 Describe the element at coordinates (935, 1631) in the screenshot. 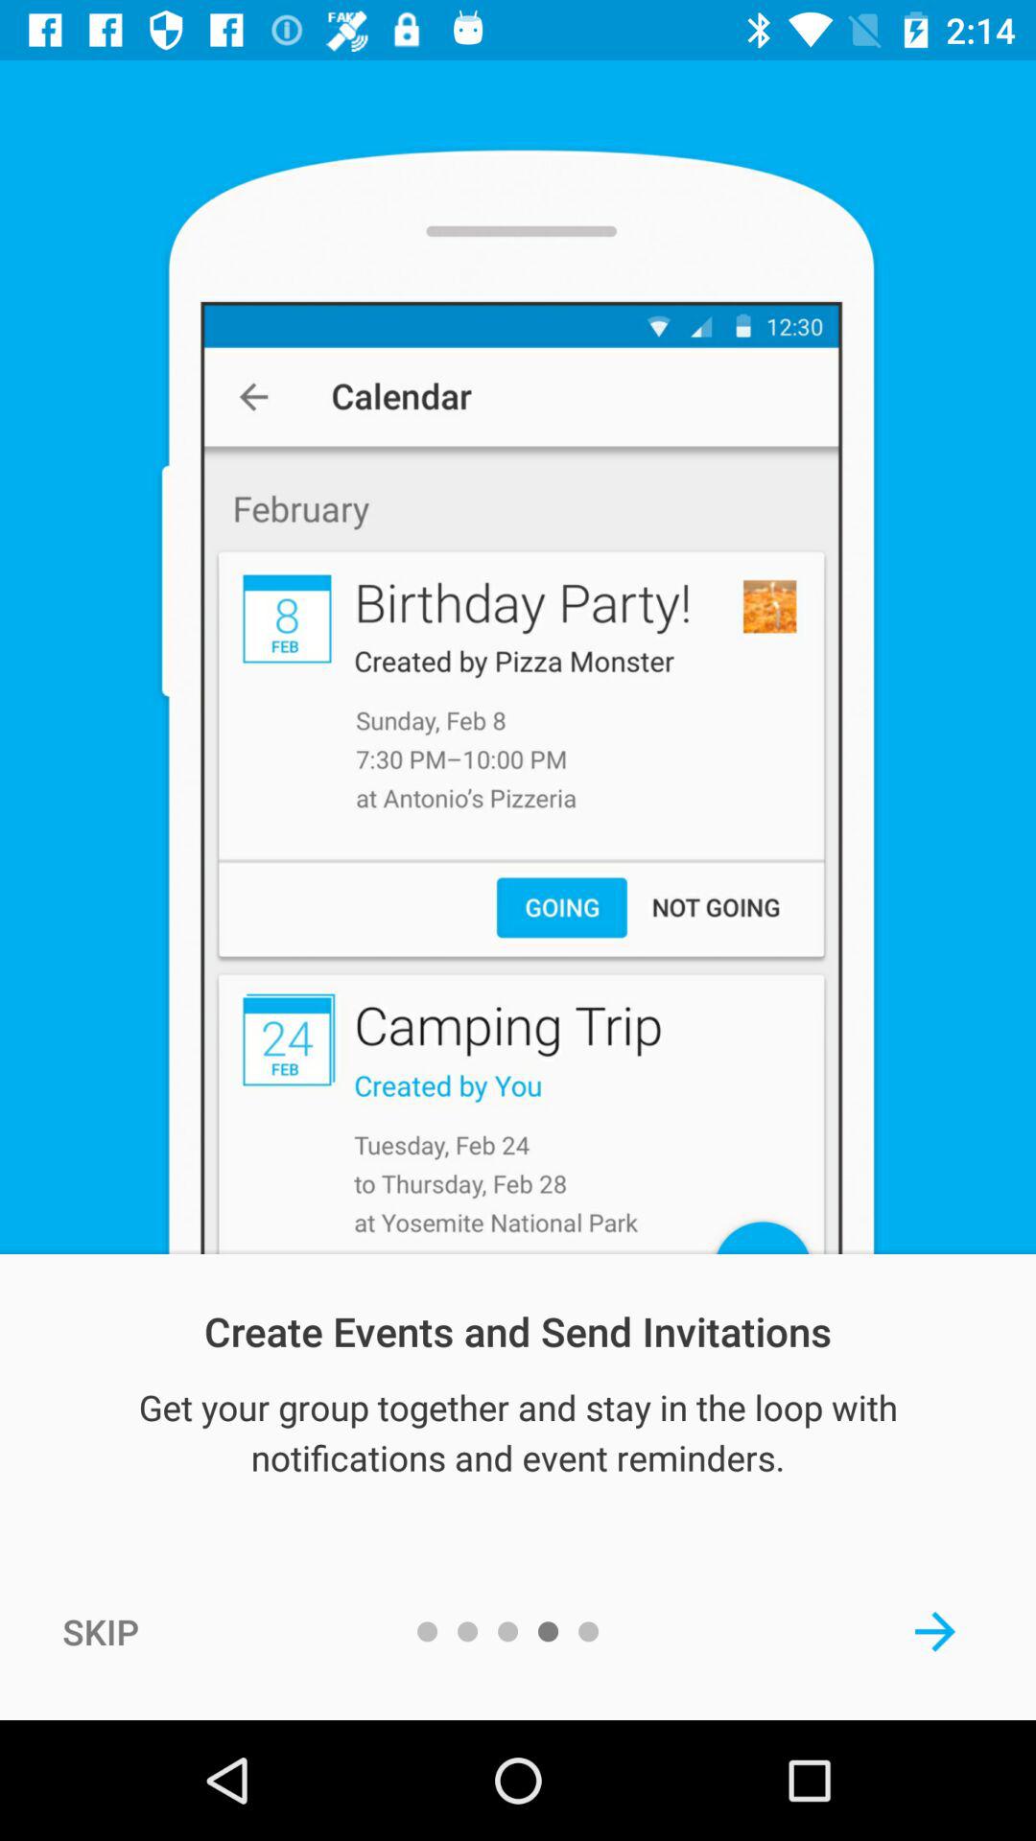

I see `forward button` at that location.